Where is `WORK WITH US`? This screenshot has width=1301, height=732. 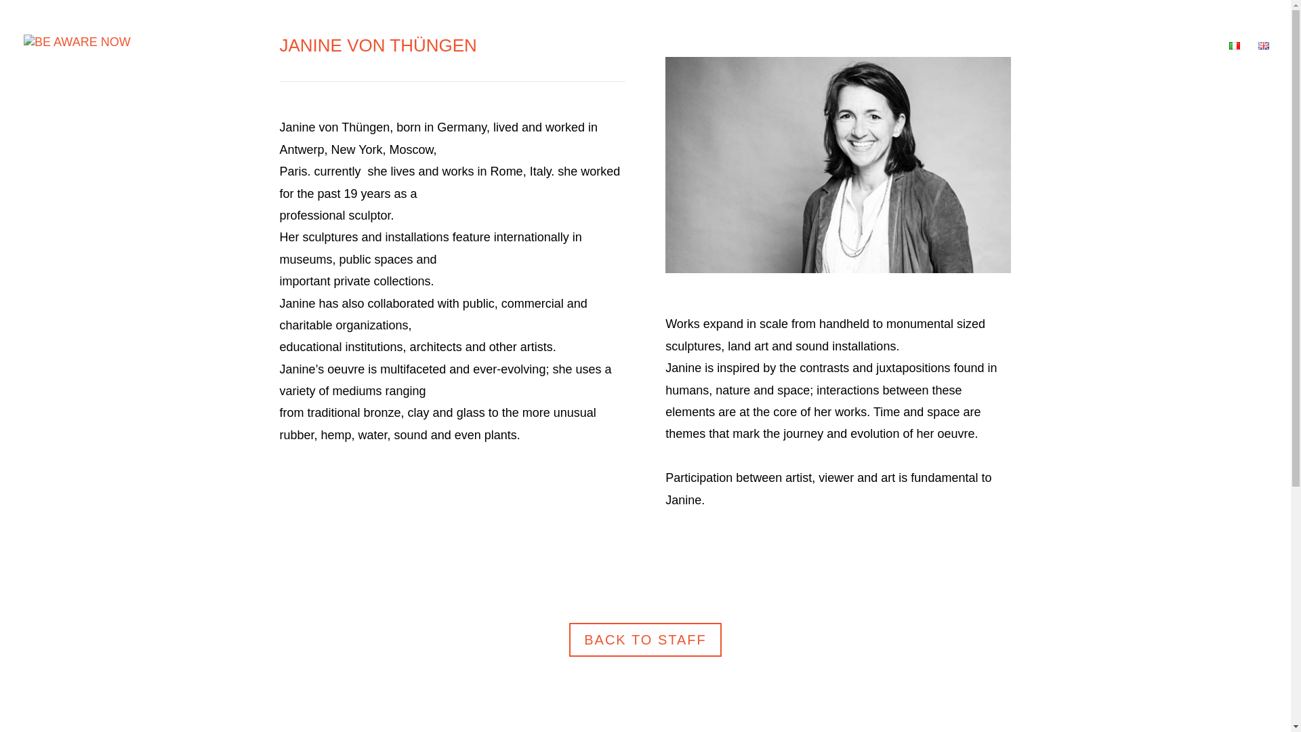 WORK WITH US is located at coordinates (1168, 66).